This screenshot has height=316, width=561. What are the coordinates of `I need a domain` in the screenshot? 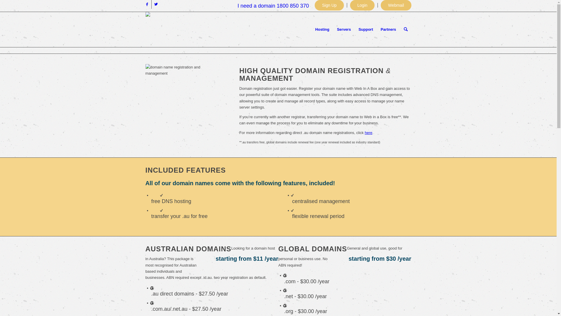 It's located at (257, 6).